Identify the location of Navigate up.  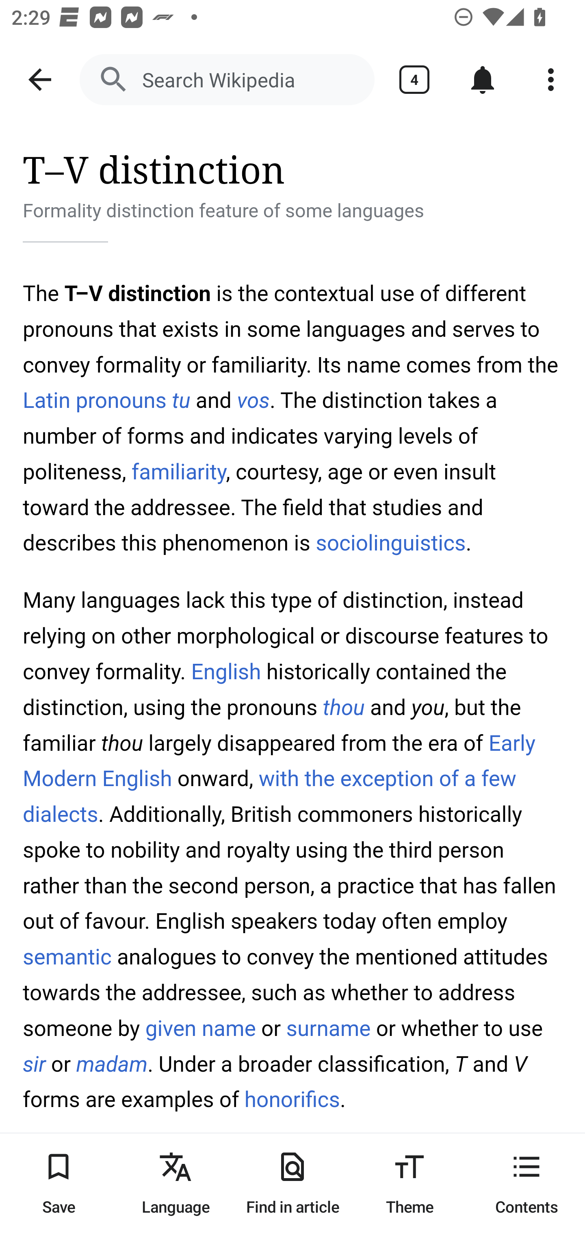
(40, 80).